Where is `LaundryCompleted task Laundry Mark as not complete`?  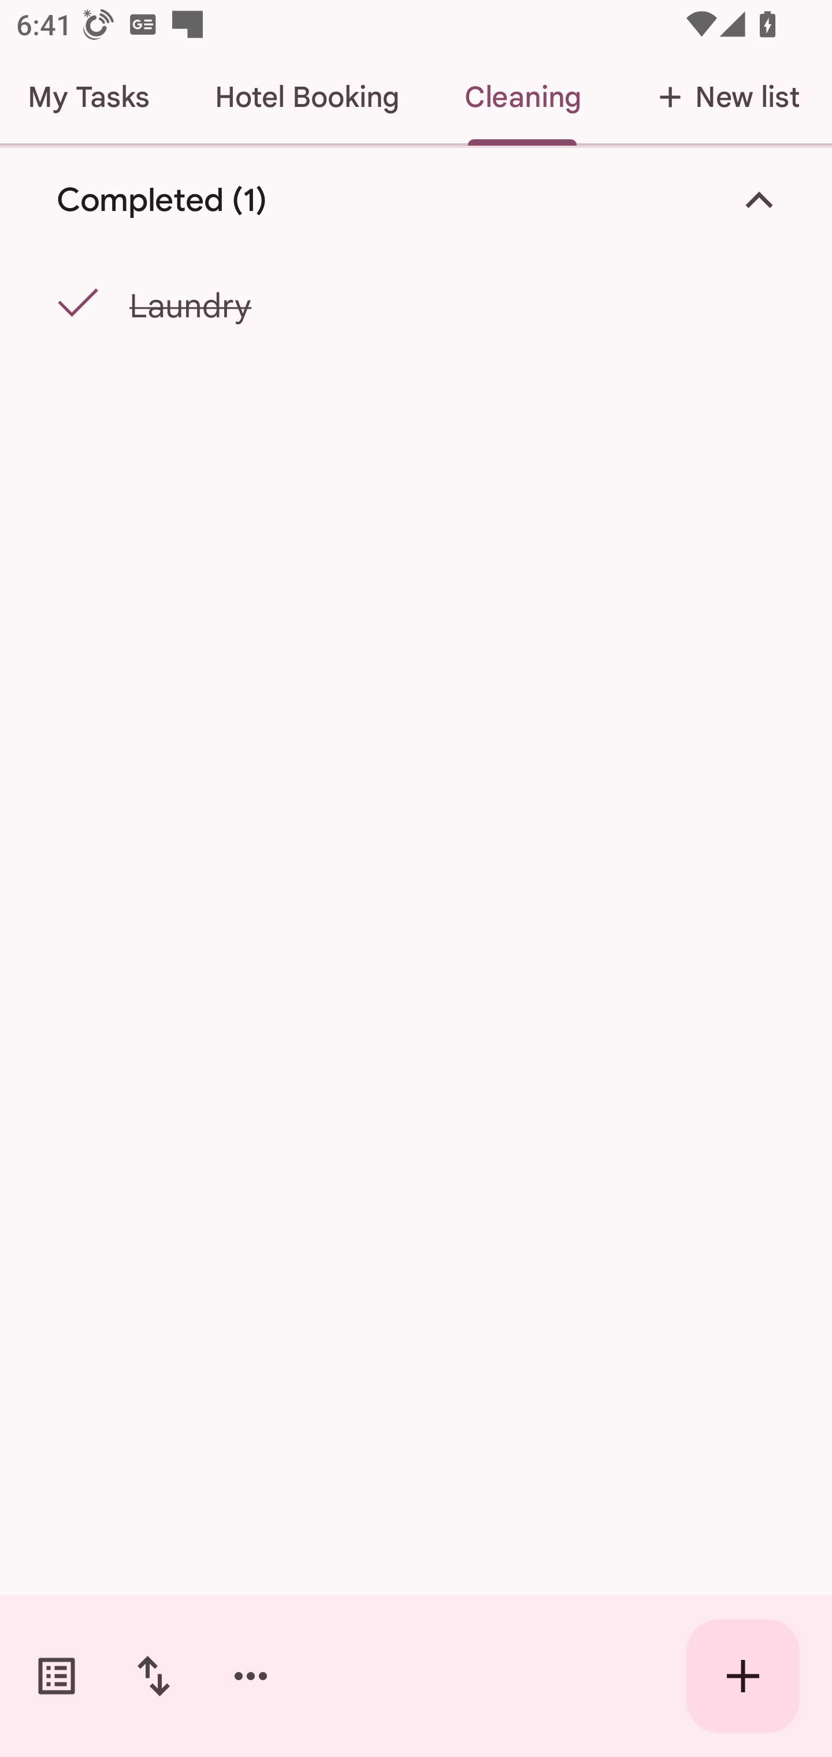 LaundryCompleted task Laundry Mark as not complete is located at coordinates (416, 300).